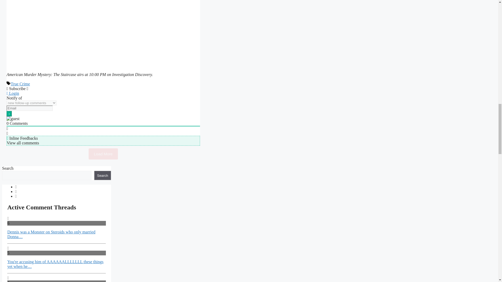 The height and width of the screenshot is (282, 502). Describe the element at coordinates (103, 154) in the screenshot. I see `Load More` at that location.